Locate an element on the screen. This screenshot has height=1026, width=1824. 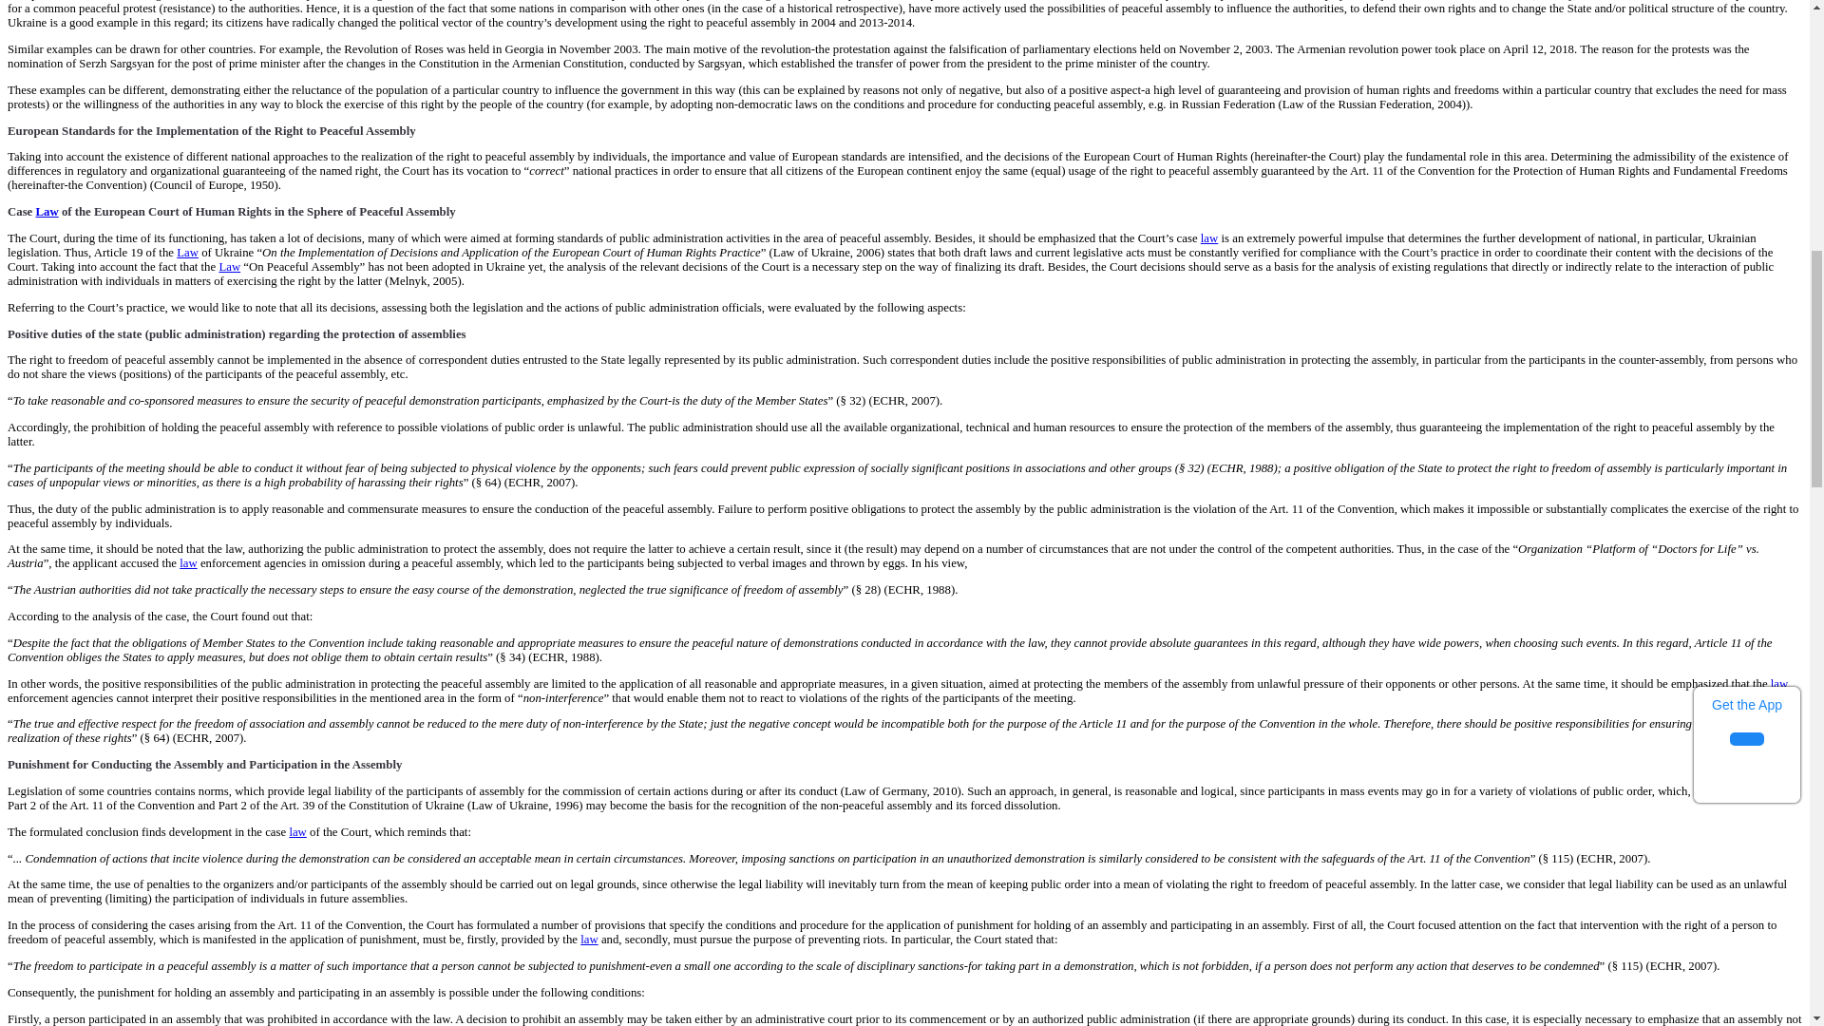
law is located at coordinates (188, 563).